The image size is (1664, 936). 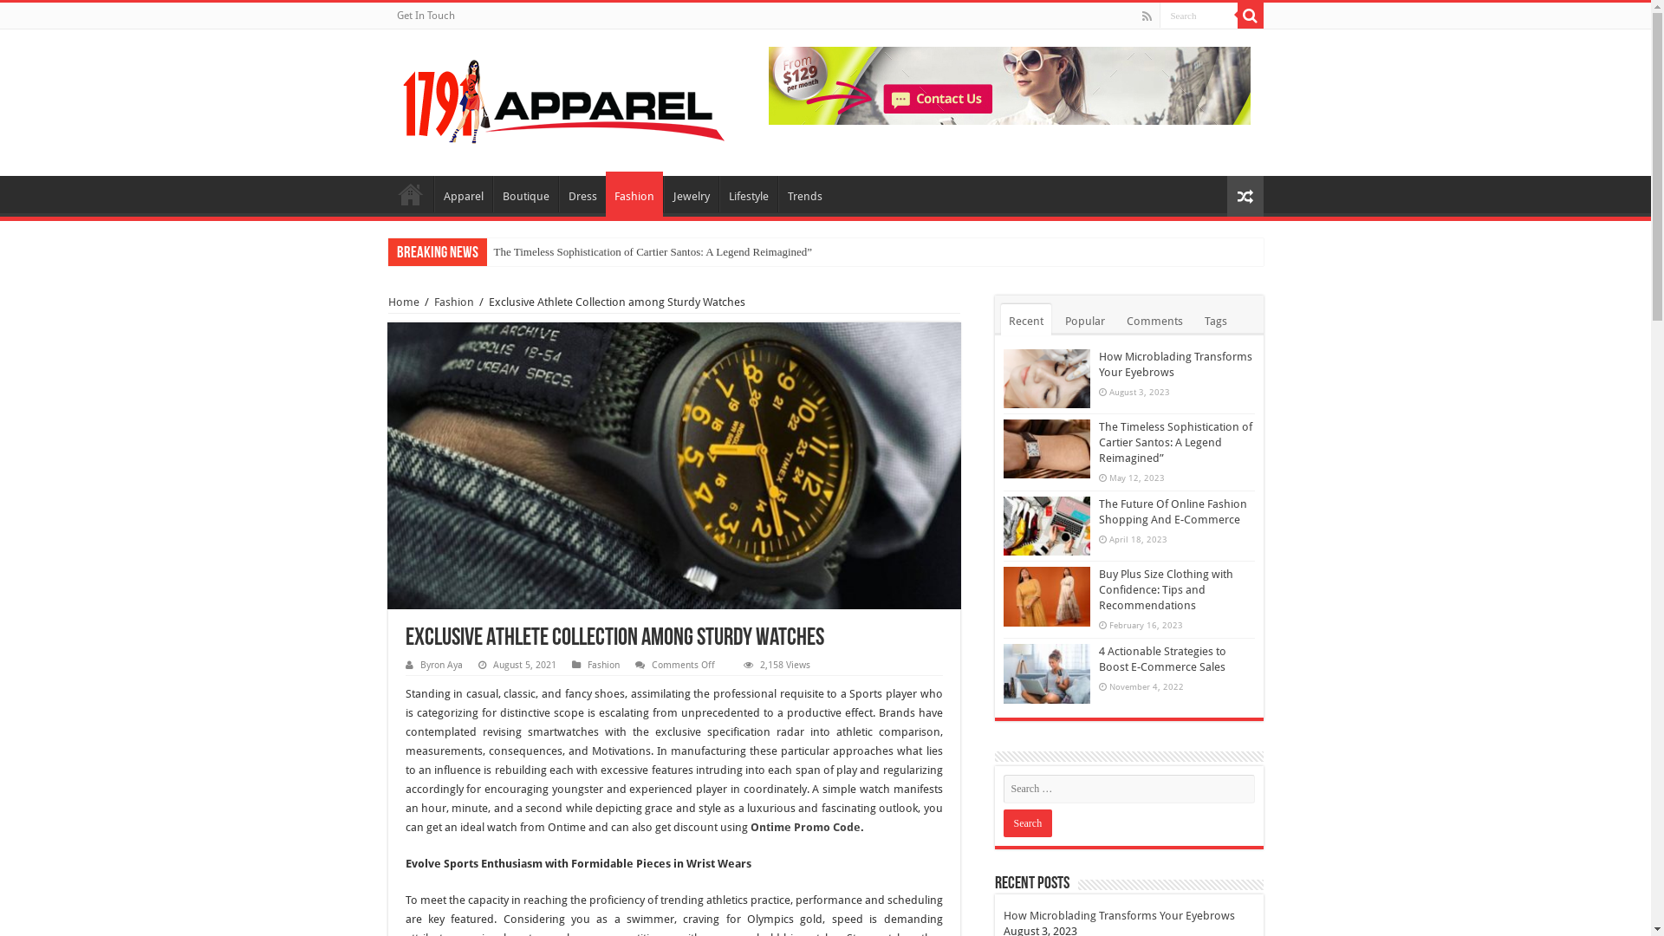 I want to click on Fashion, so click(x=603, y=666).